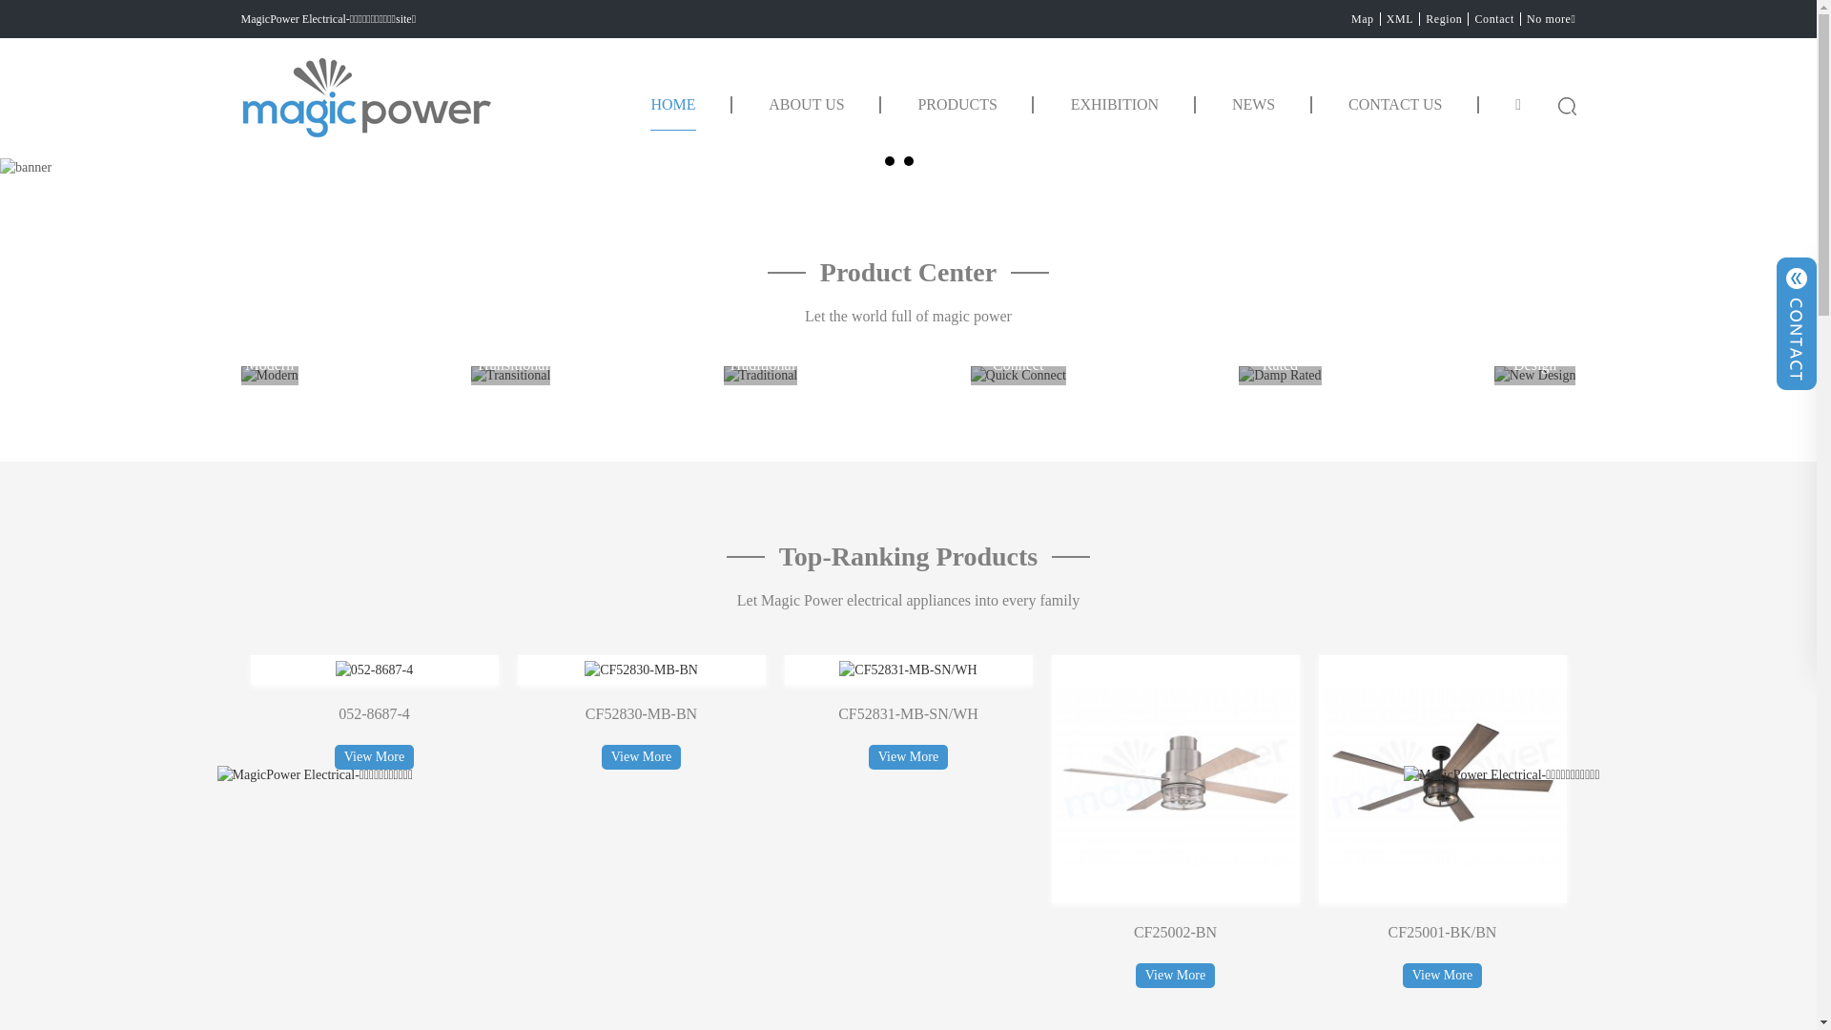  What do you see at coordinates (1395, 113) in the screenshot?
I see `CONTACT US` at bounding box center [1395, 113].